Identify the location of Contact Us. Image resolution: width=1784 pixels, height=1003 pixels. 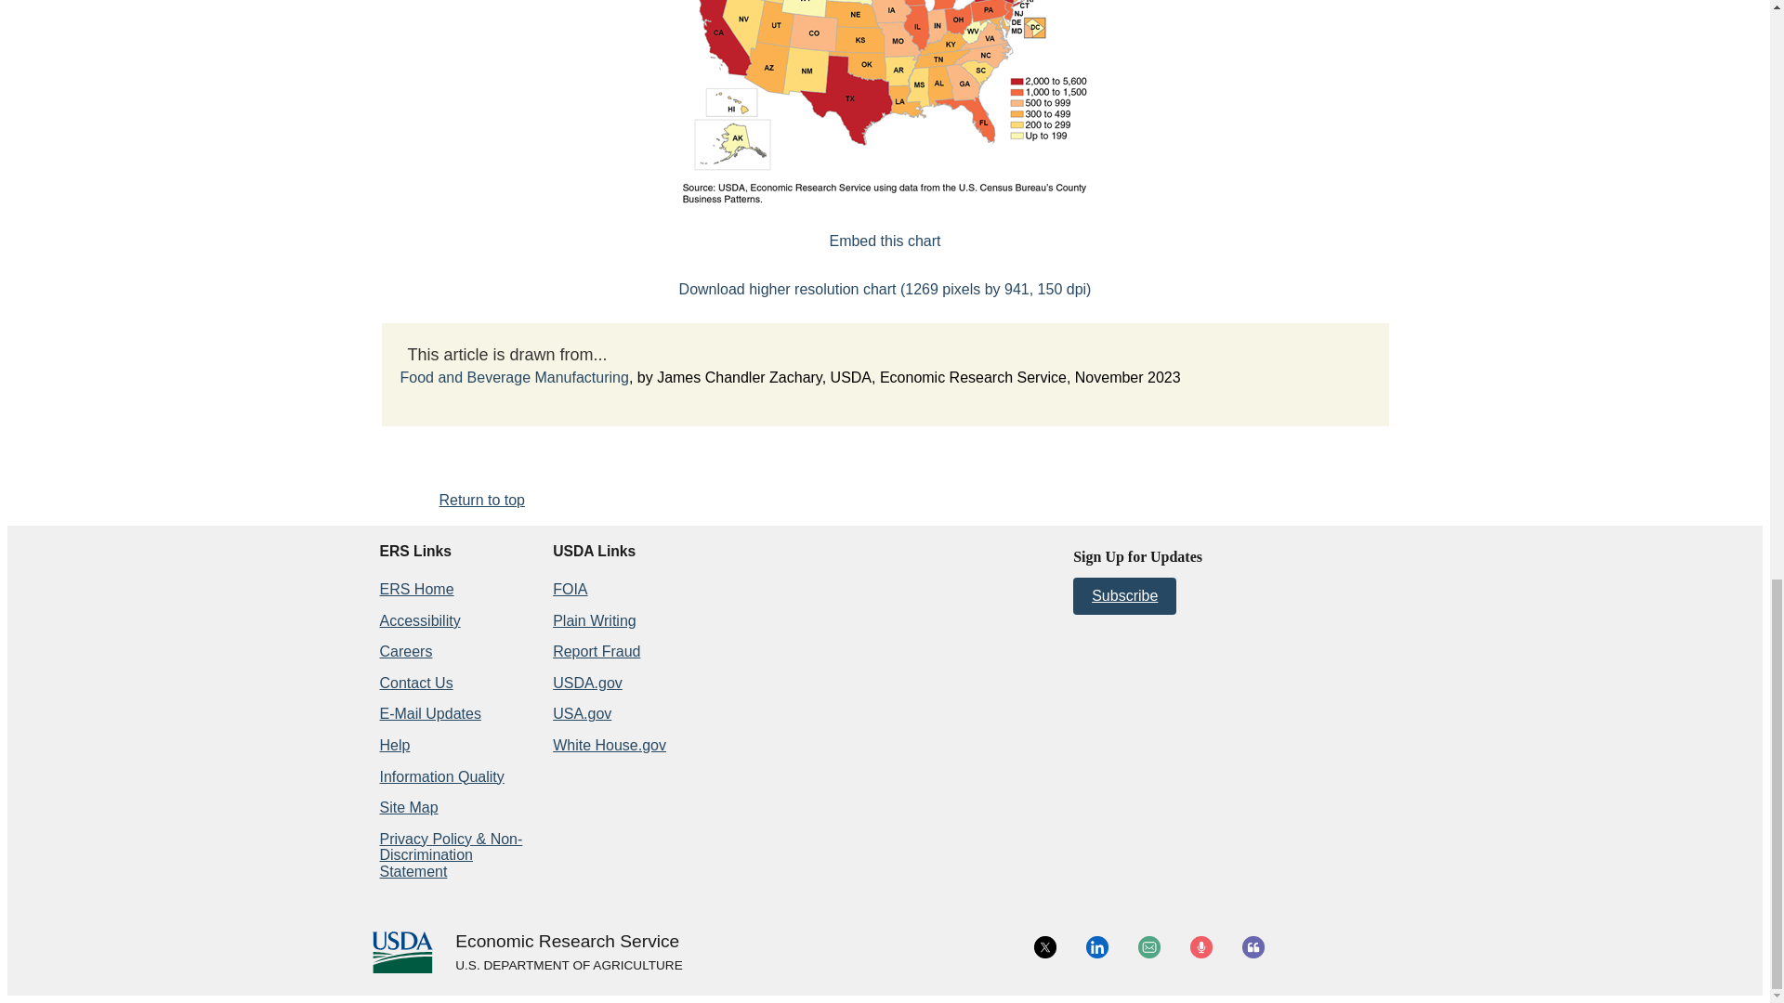
(415, 683).